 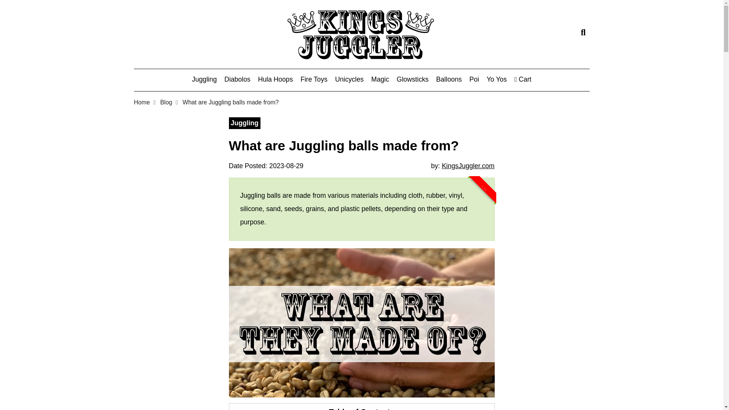 What do you see at coordinates (523, 80) in the screenshot?
I see `Cart` at bounding box center [523, 80].